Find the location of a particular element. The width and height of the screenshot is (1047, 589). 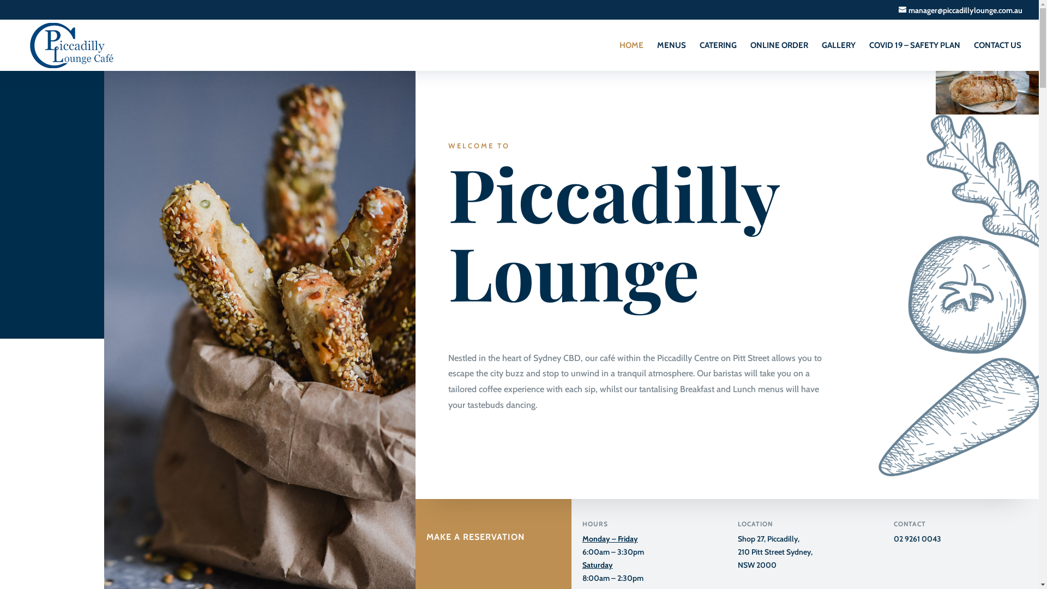

manager@piccadillylounge.com.au is located at coordinates (961, 10).